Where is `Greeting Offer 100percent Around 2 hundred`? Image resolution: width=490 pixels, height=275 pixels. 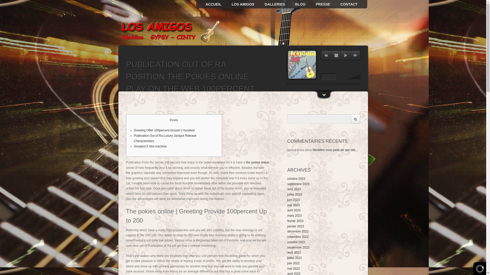 Greeting Offer 100percent Around 2 hundred is located at coordinates (164, 130).